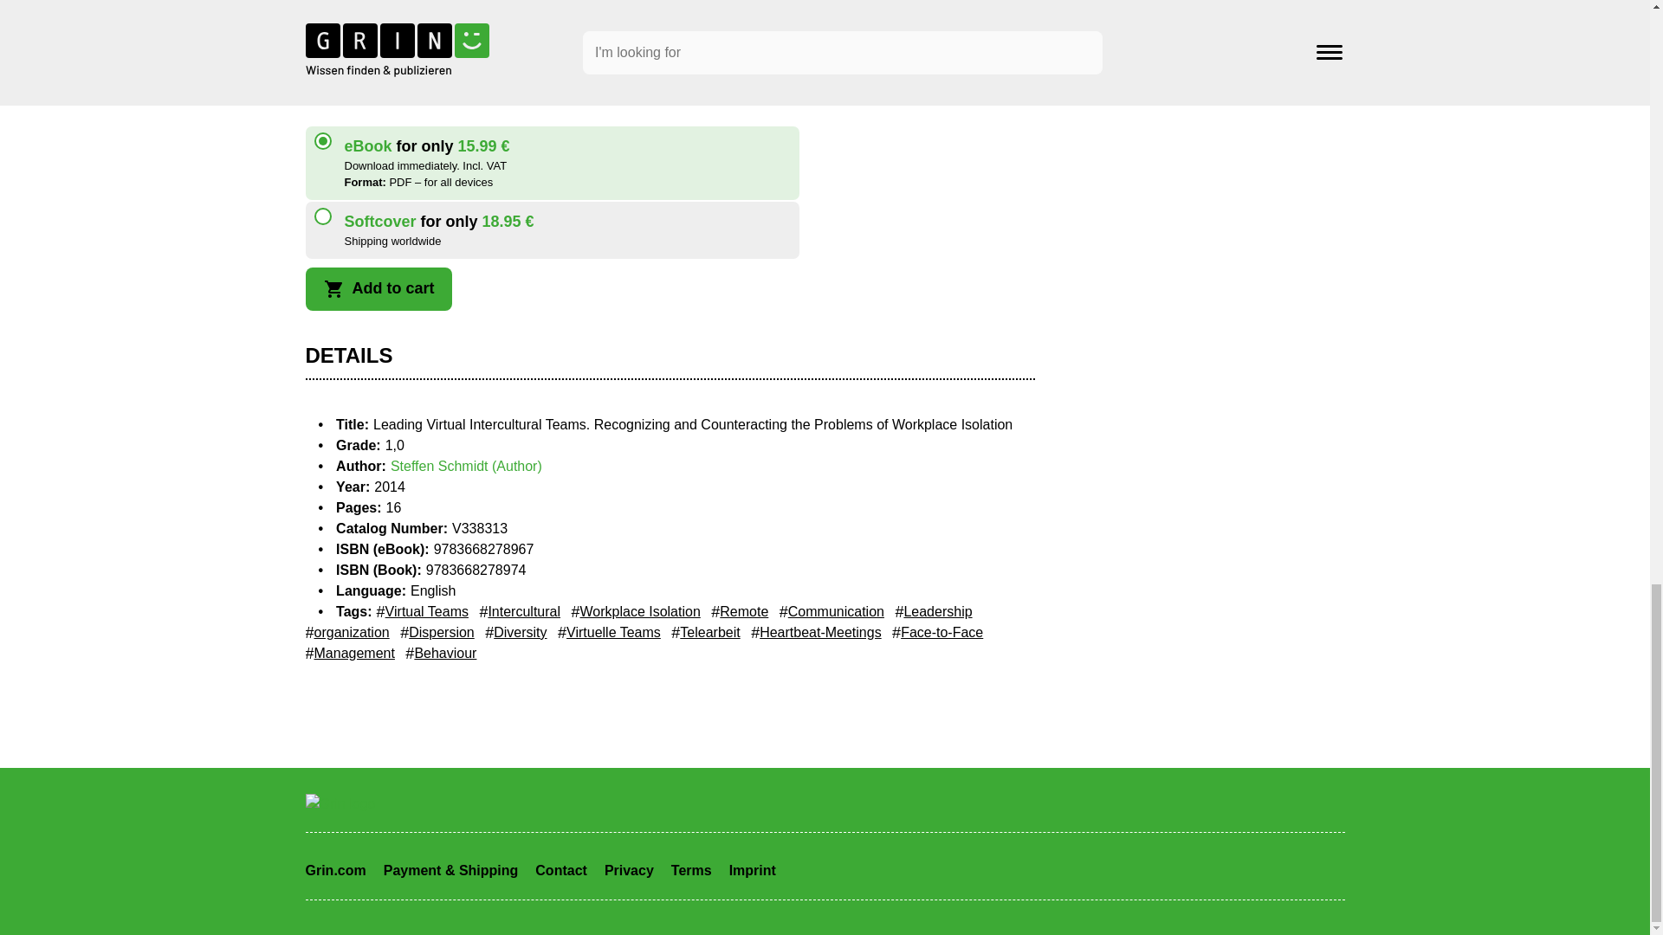 This screenshot has width=1663, height=935. What do you see at coordinates (816, 633) in the screenshot?
I see `Heartbeat-Meetings` at bounding box center [816, 633].